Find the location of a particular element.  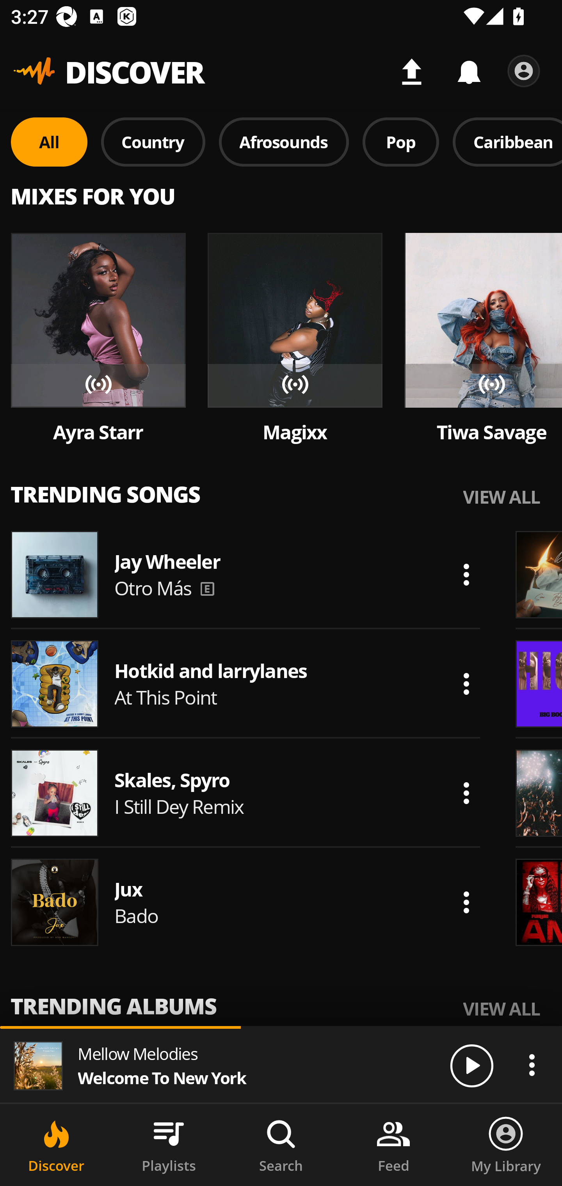

Song artwork Song artwork Song artwork Ayra Starr is located at coordinates (98, 339).